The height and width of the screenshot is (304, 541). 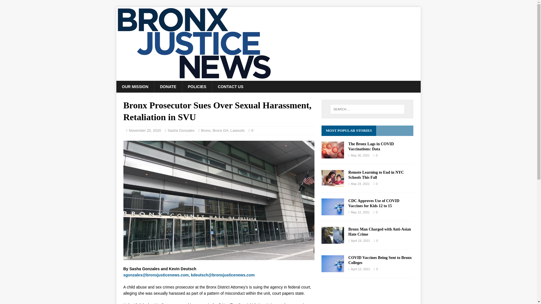 I want to click on DONATE, so click(x=168, y=87).